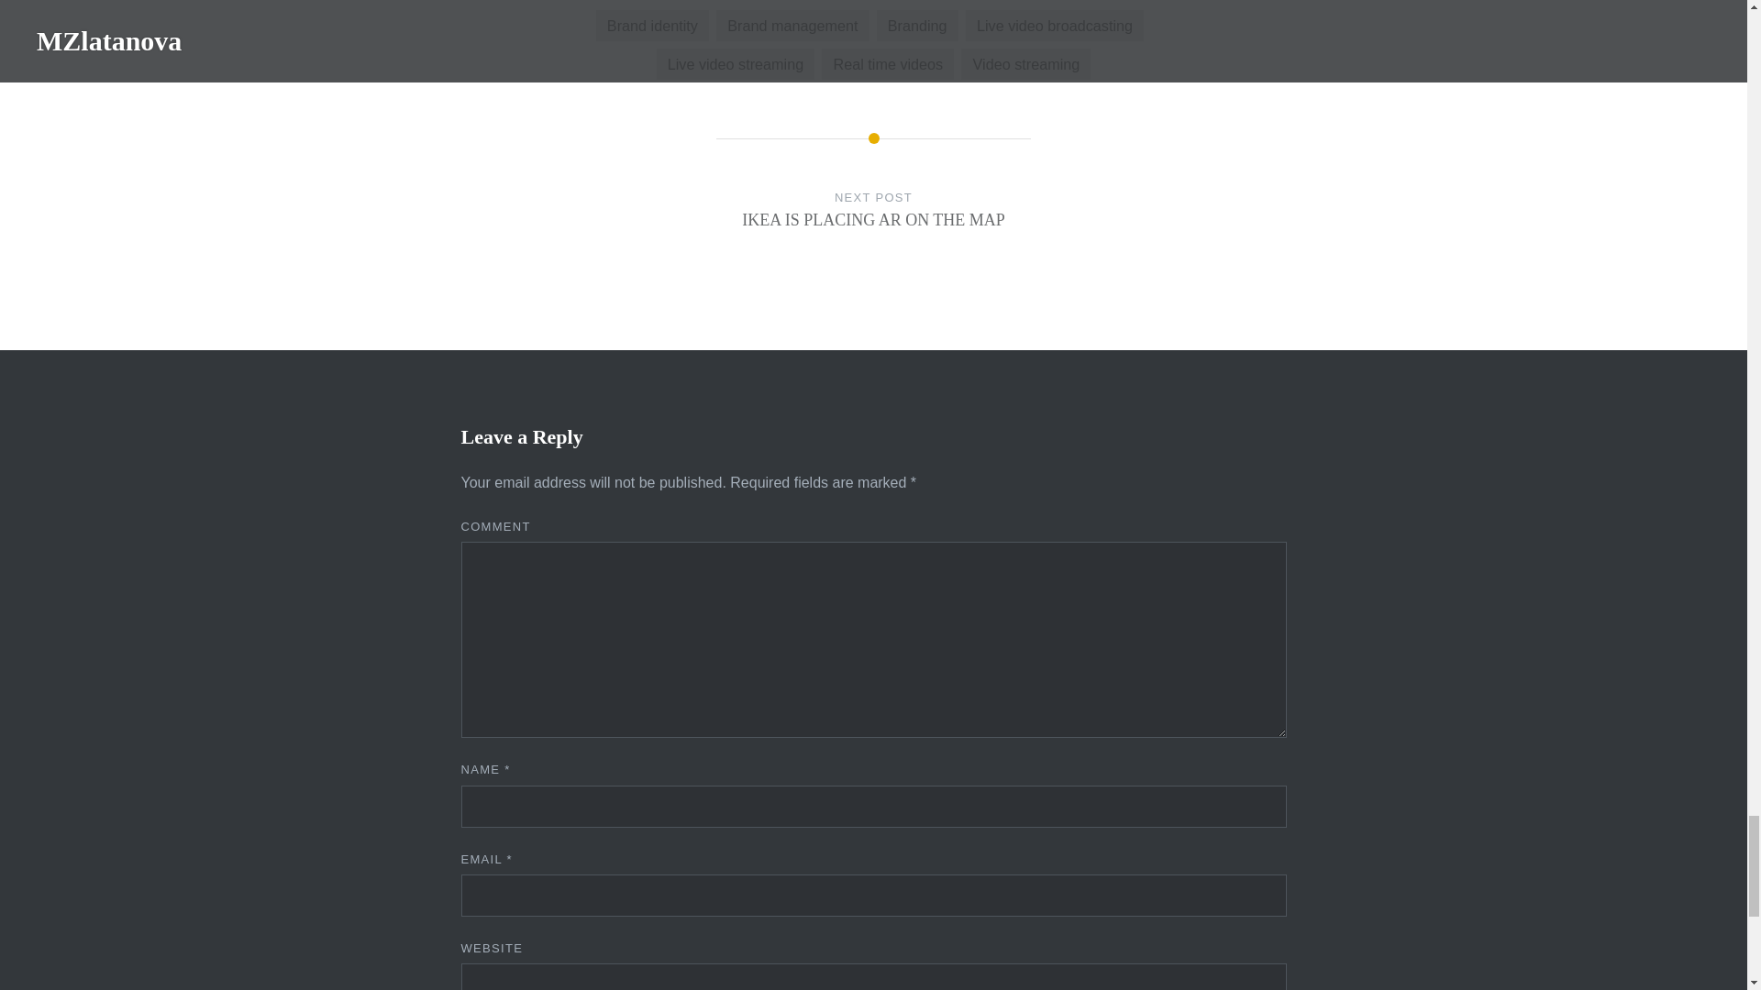 Image resolution: width=1761 pixels, height=990 pixels. What do you see at coordinates (1054, 26) in the screenshot?
I see `Live video broadcasting` at bounding box center [1054, 26].